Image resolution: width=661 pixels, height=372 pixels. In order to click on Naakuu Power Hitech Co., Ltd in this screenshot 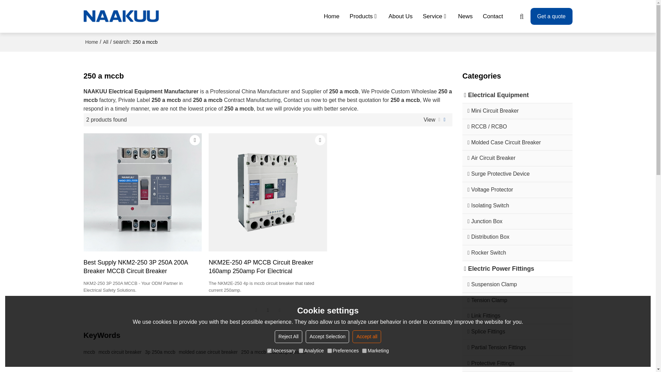, I will do `click(121, 17)`.